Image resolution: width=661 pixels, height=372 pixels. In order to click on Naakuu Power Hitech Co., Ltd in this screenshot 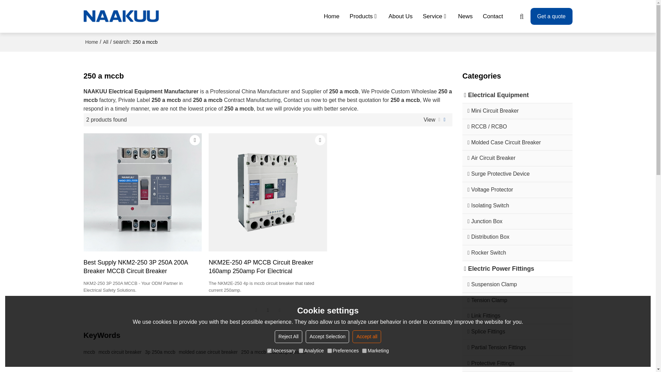, I will do `click(121, 17)`.